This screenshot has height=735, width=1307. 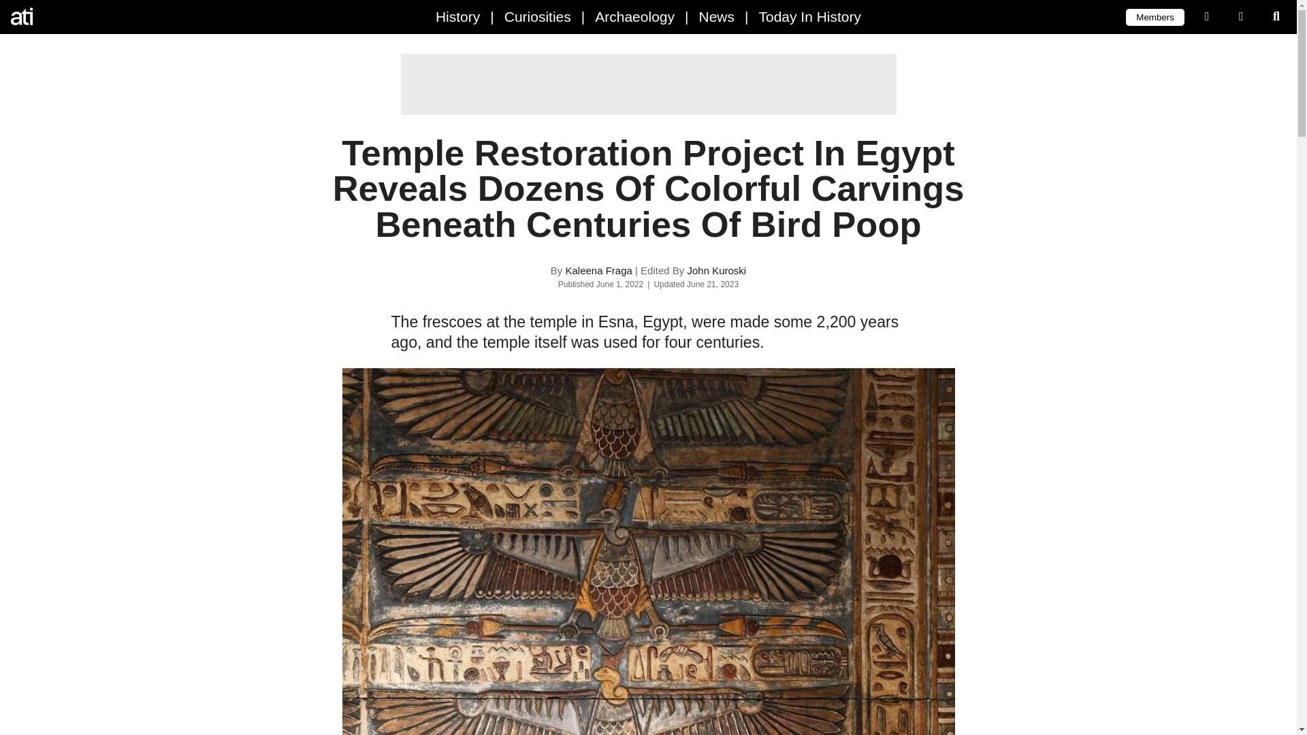 I want to click on John Kuroski, so click(x=716, y=270).